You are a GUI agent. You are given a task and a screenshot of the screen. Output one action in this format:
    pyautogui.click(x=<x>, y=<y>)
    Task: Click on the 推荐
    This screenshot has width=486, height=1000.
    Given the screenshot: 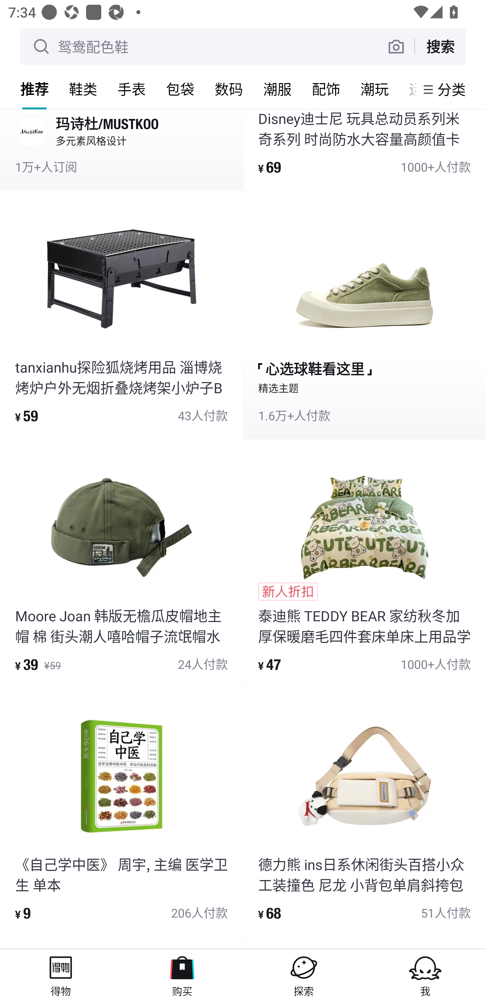 What is the action you would take?
    pyautogui.click(x=34, y=89)
    